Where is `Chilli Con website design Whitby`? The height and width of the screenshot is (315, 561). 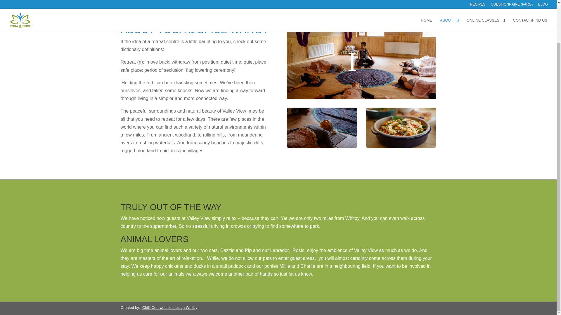 Chilli Con website design Whitby is located at coordinates (170, 307).